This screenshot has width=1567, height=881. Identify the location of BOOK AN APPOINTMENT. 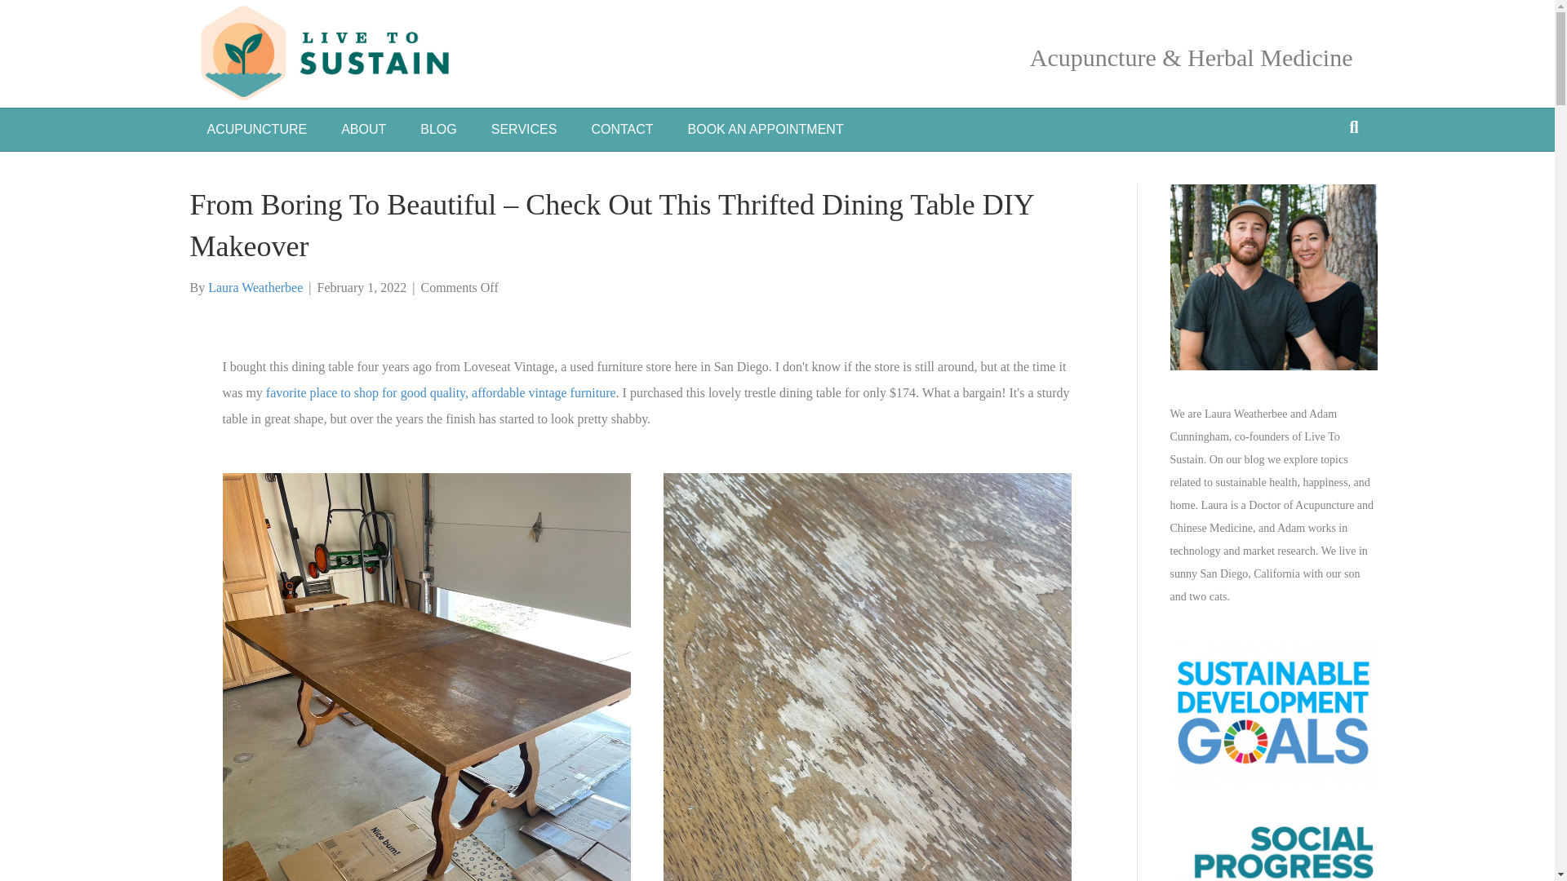
(766, 129).